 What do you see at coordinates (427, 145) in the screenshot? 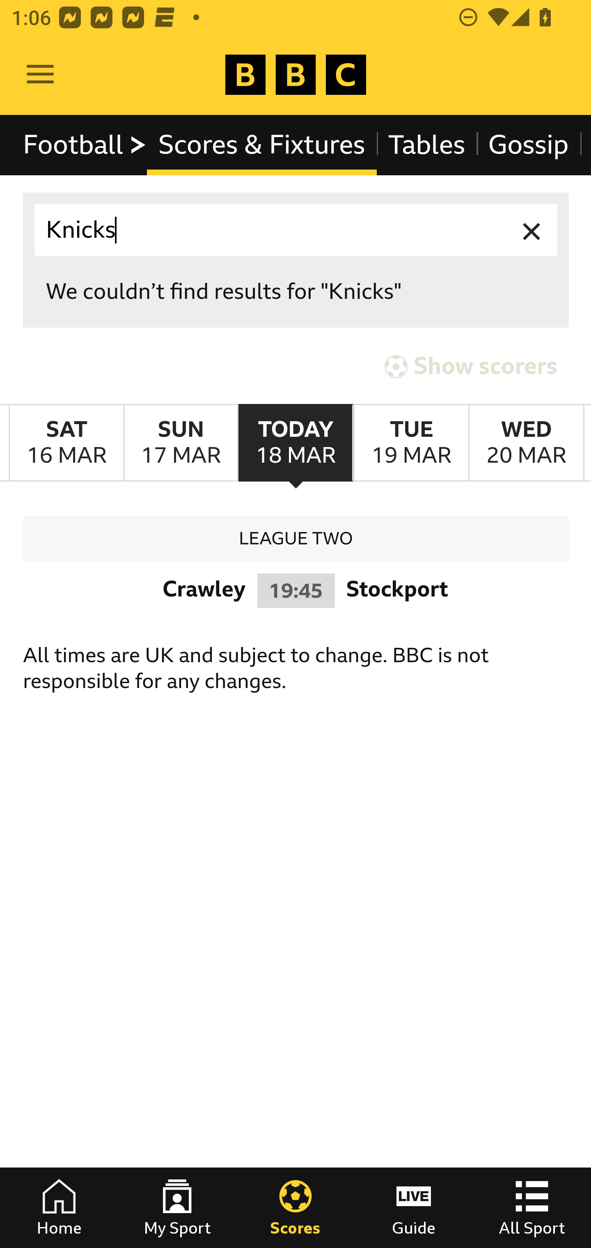
I see `Tables` at bounding box center [427, 145].